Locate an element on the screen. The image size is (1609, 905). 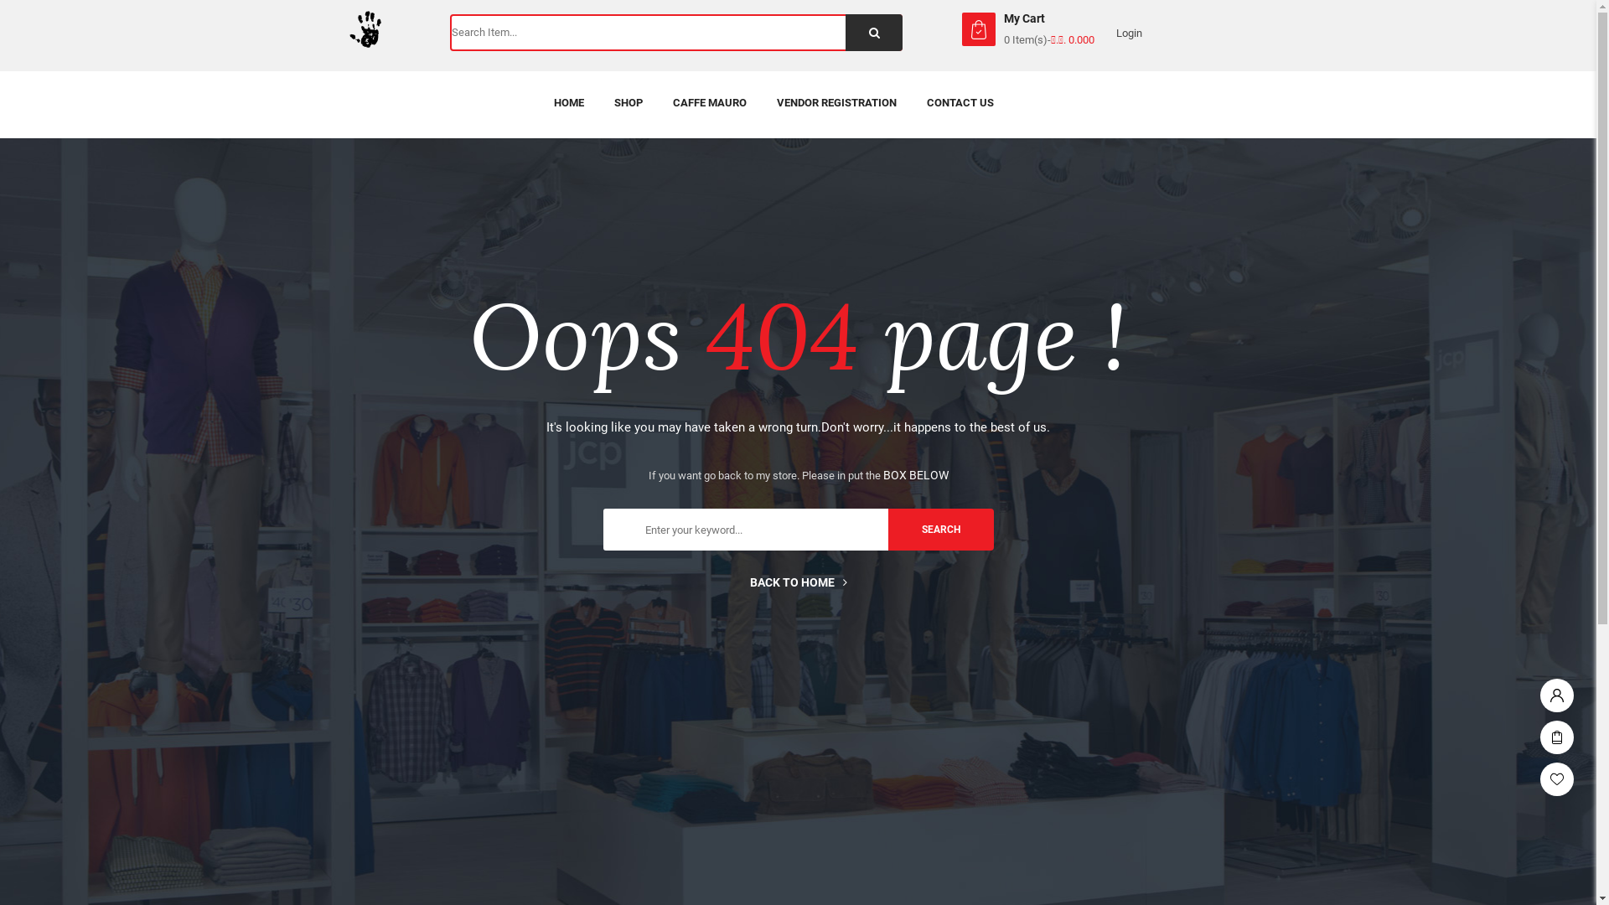
VENDOR REGISTRATION is located at coordinates (836, 103).